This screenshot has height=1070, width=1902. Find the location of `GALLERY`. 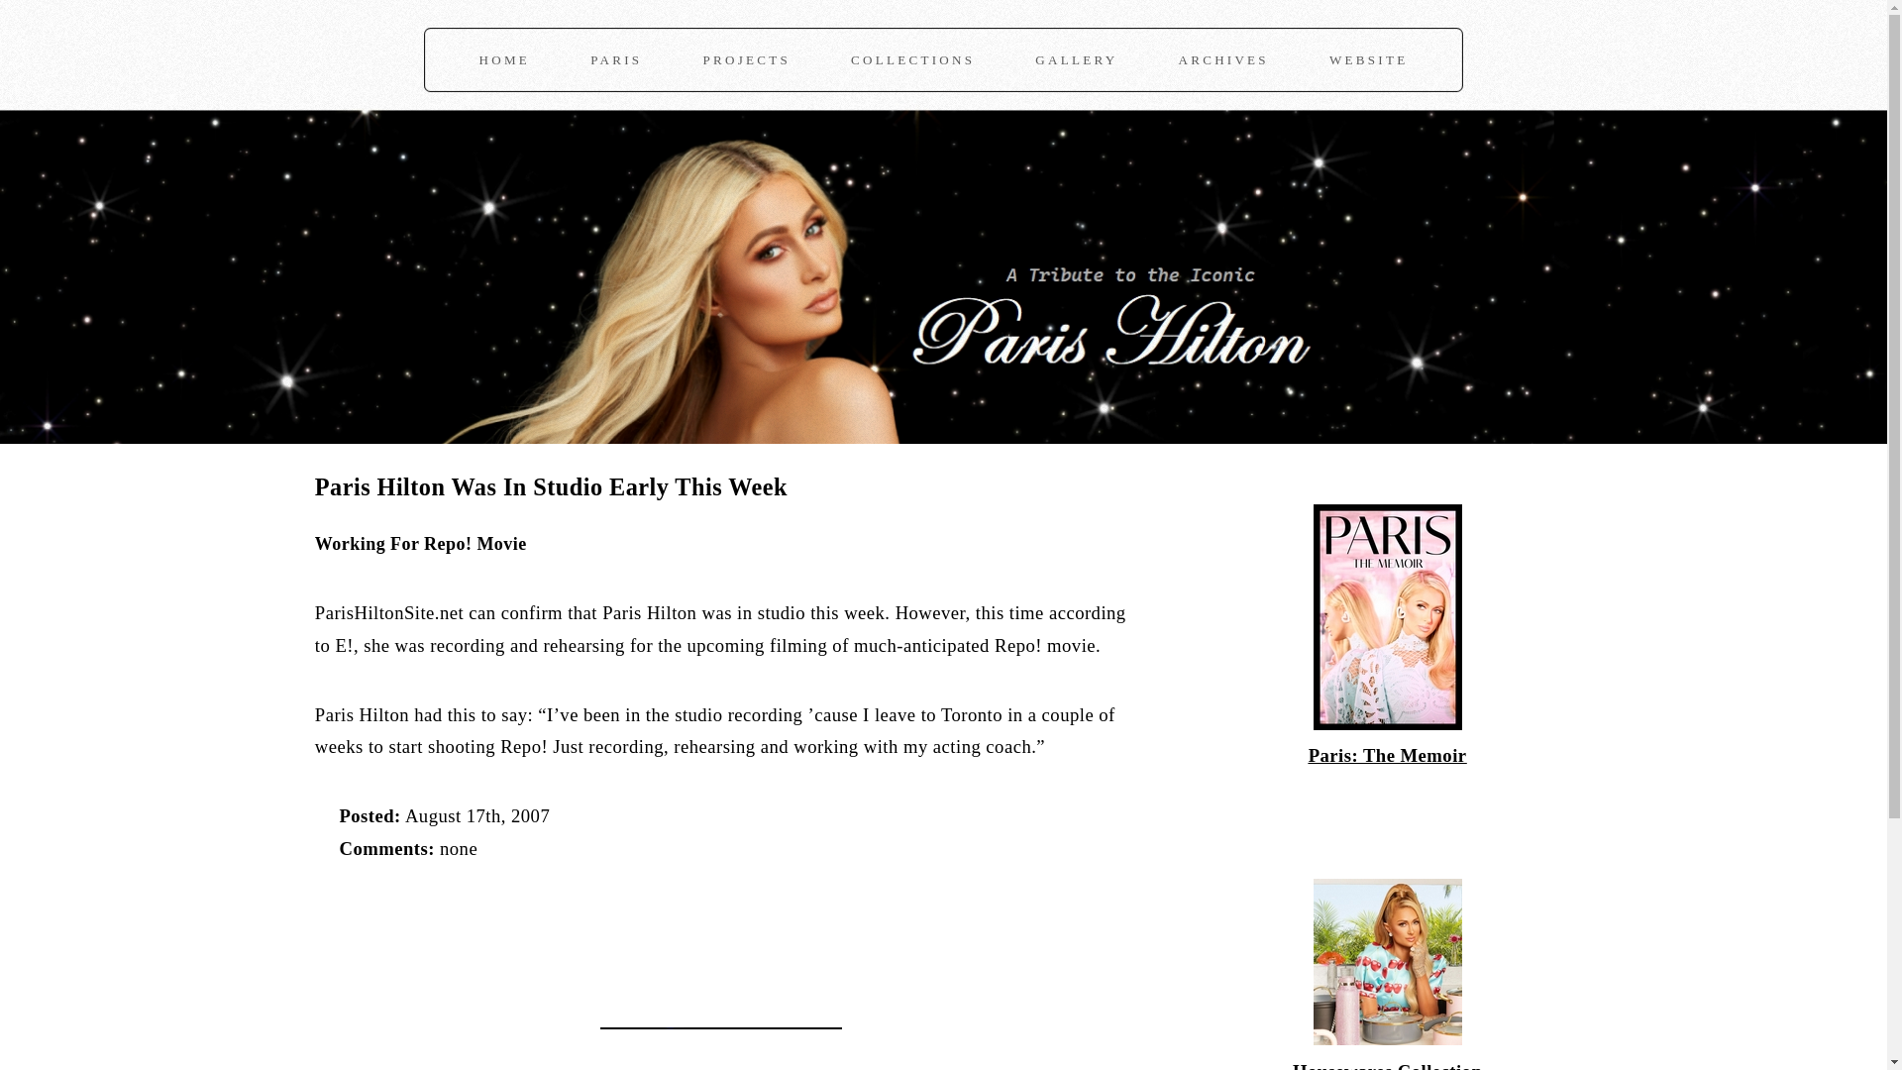

GALLERY is located at coordinates (1076, 59).